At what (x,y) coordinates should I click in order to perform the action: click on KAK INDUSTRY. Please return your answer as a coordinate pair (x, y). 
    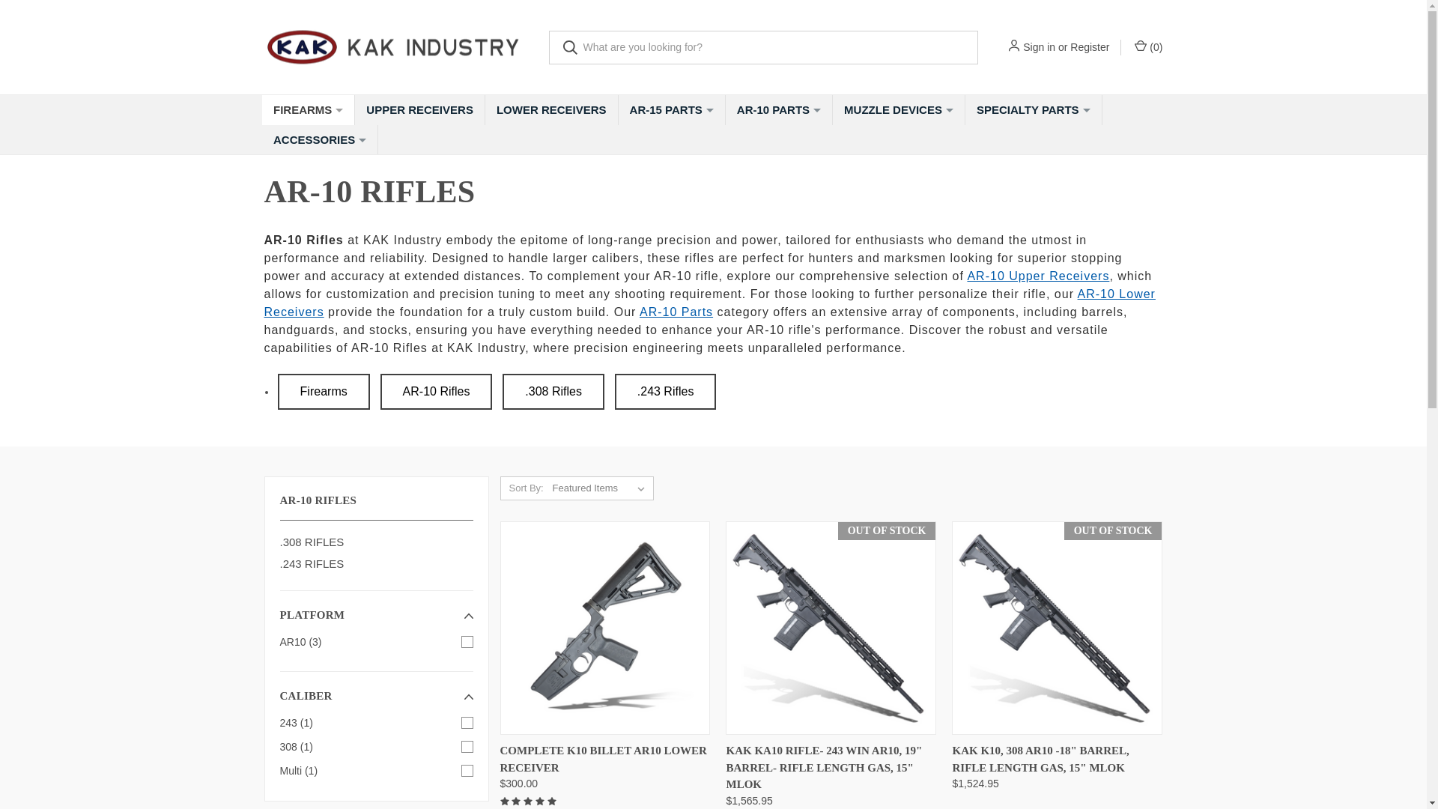
    Looking at the image, I should click on (394, 47).